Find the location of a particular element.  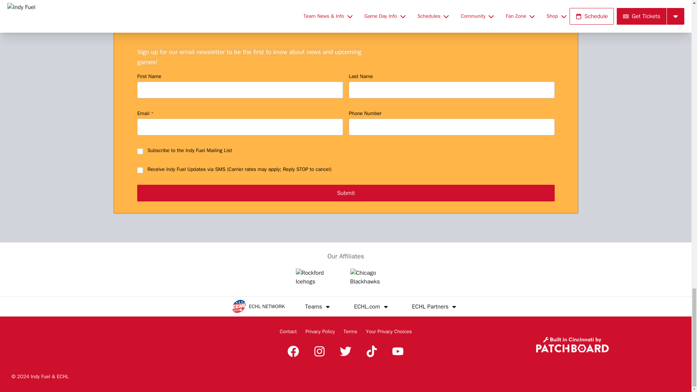

Facebook is located at coordinates (293, 351).